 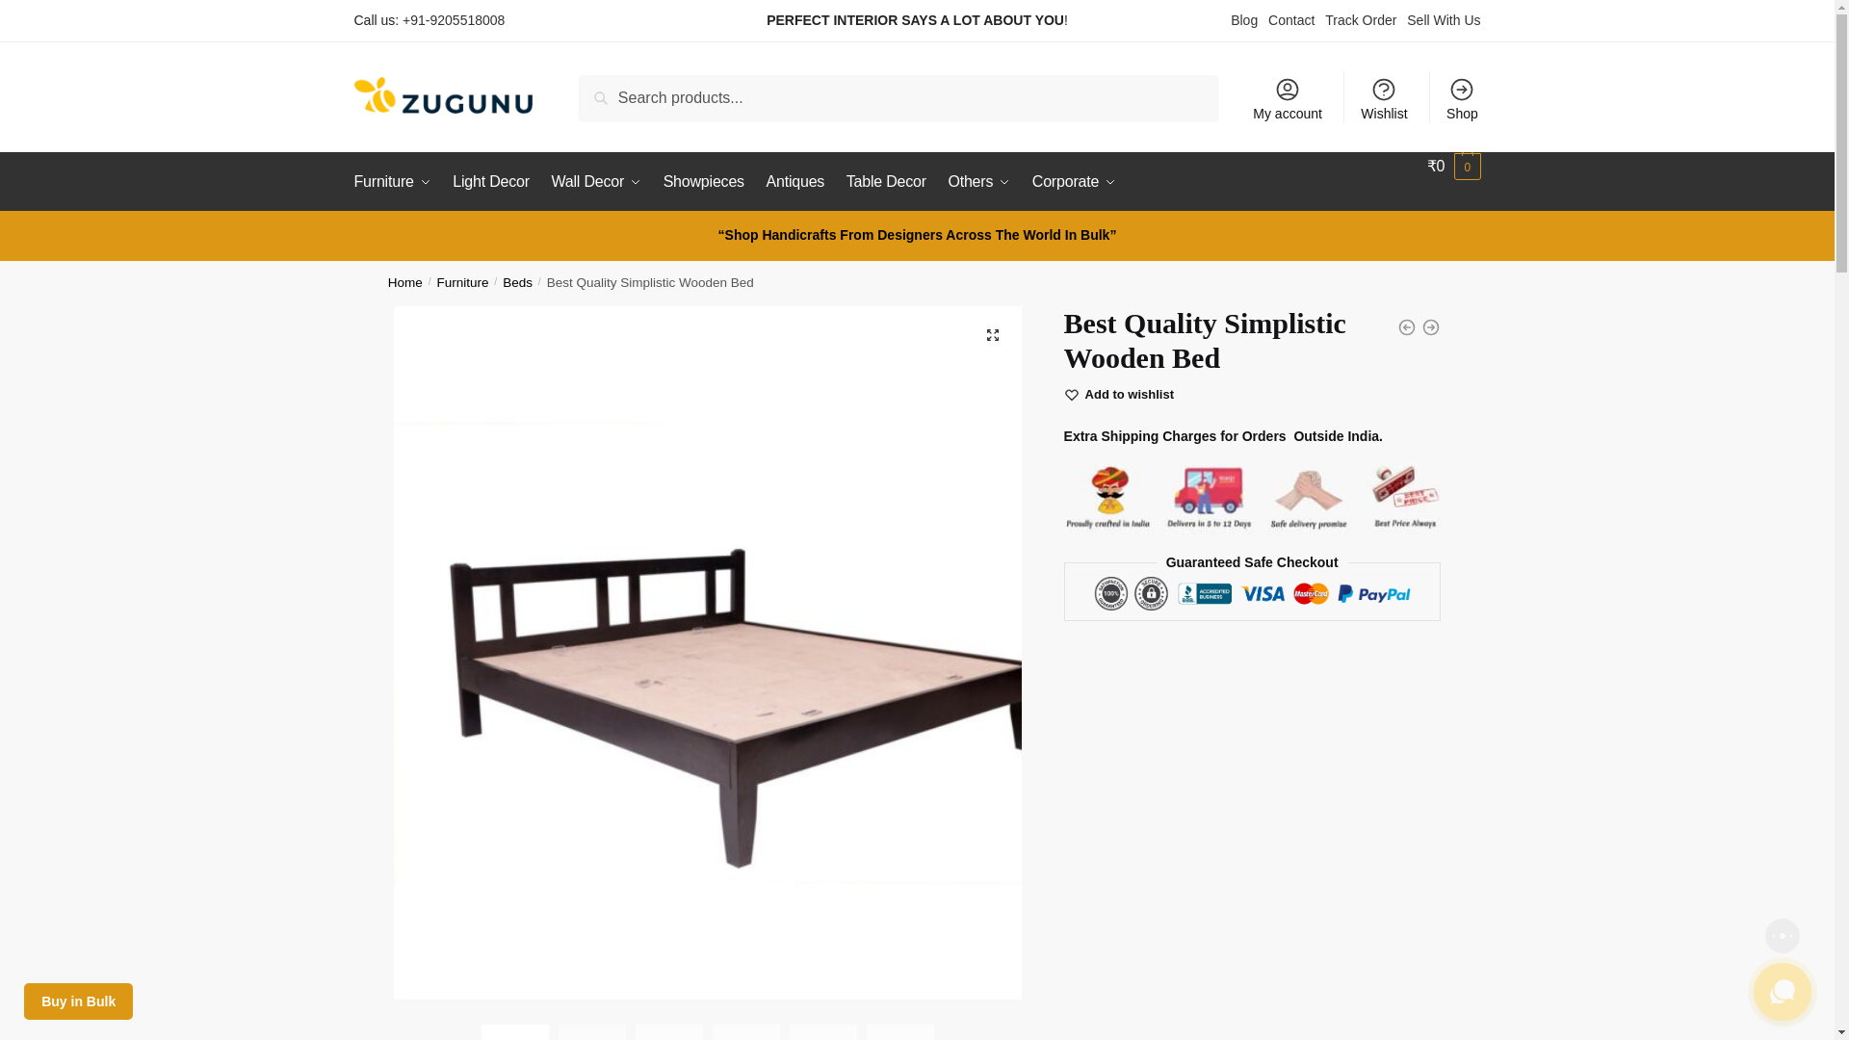 I want to click on ZuGuNu Home Decor Policies, so click(x=1252, y=493).